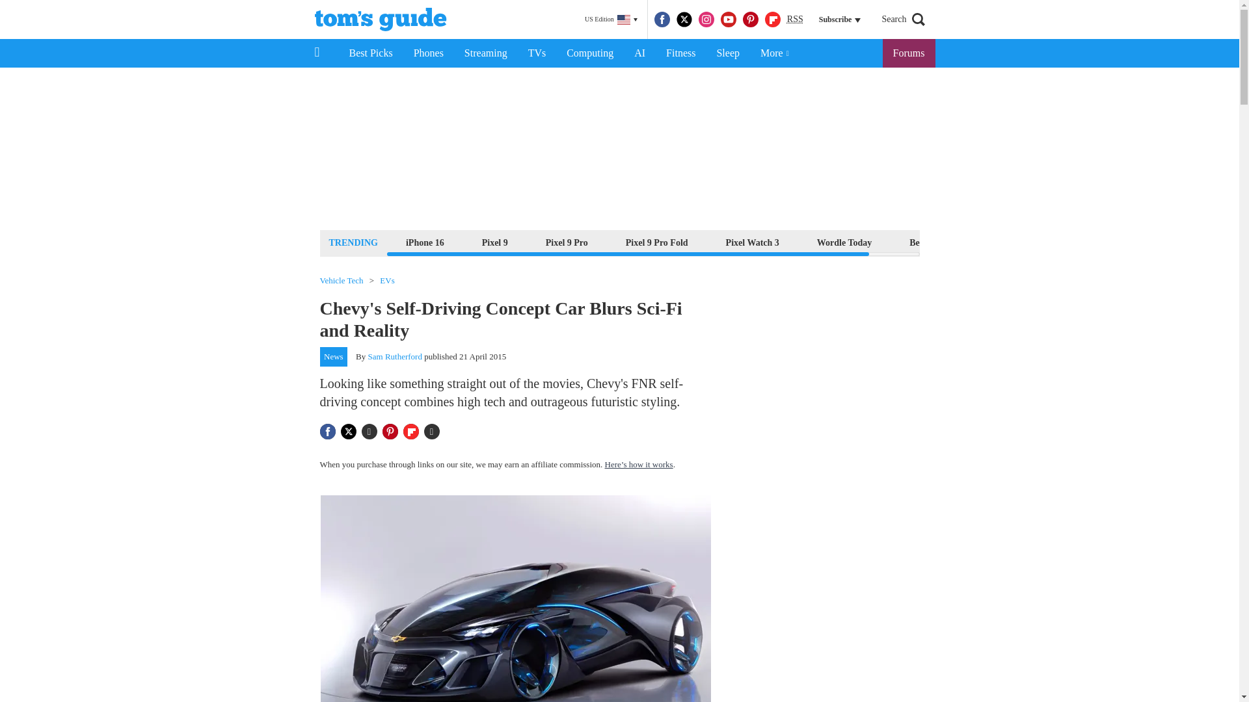 The height and width of the screenshot is (702, 1249). I want to click on Fitness, so click(680, 53).